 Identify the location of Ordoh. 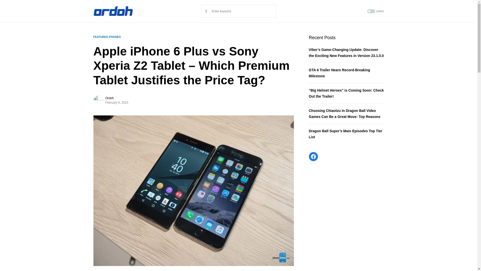
(109, 98).